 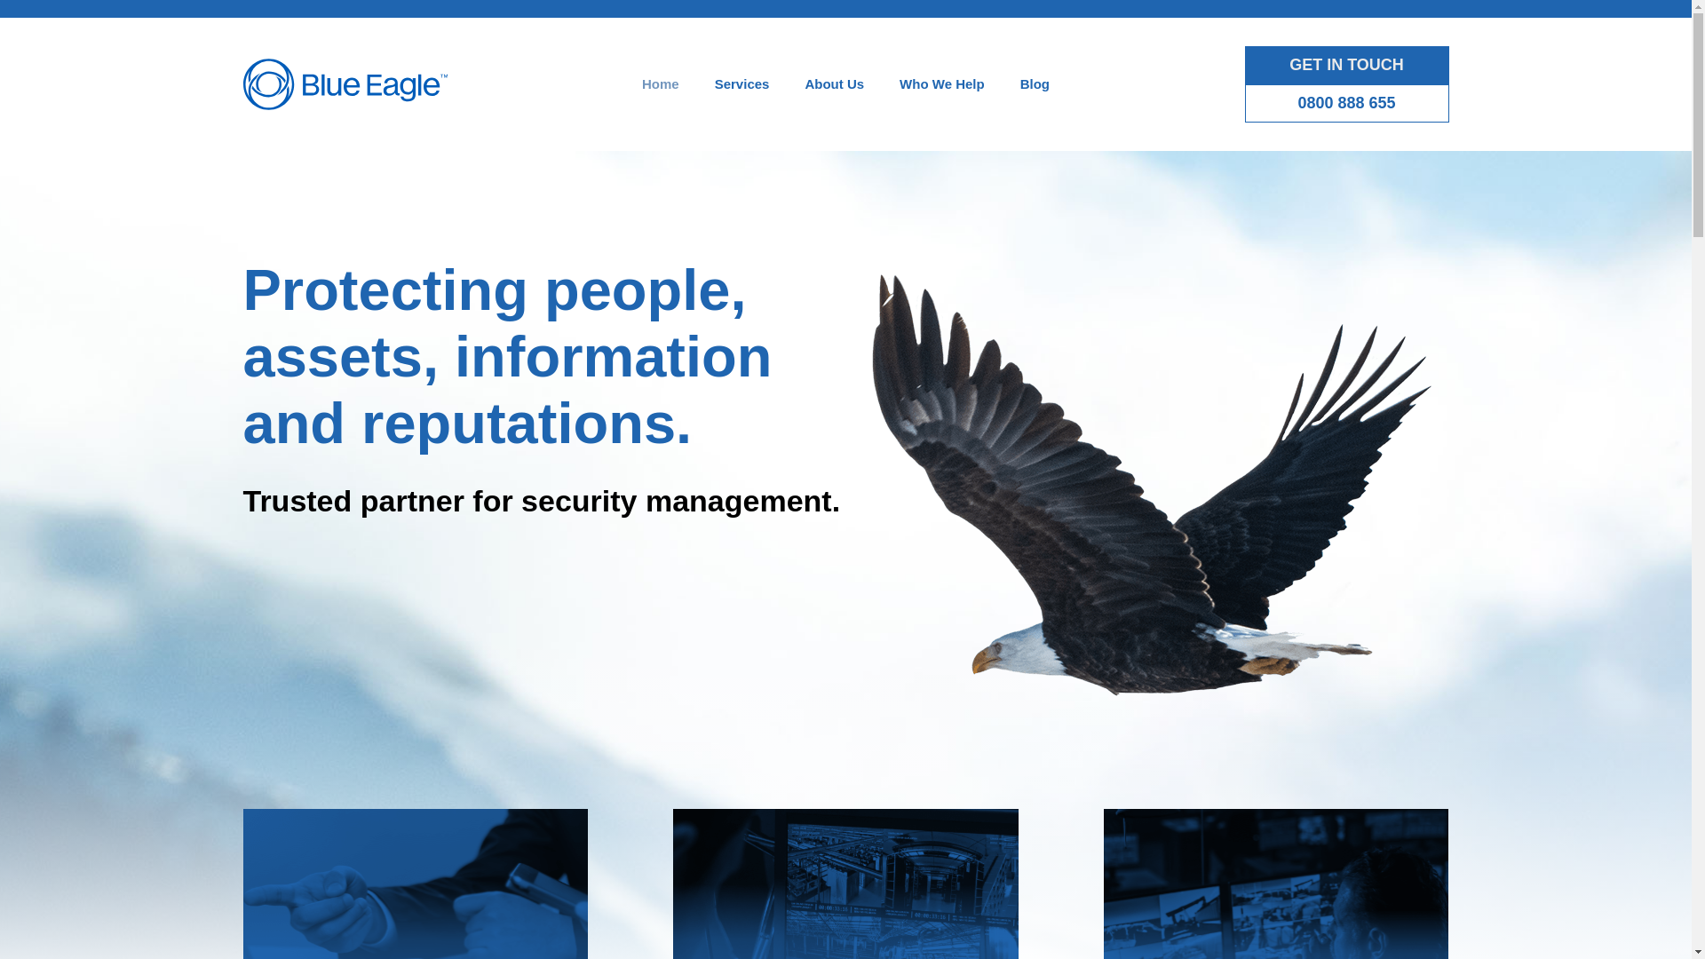 What do you see at coordinates (845, 884) in the screenshot?
I see `Protective Services and Investigations` at bounding box center [845, 884].